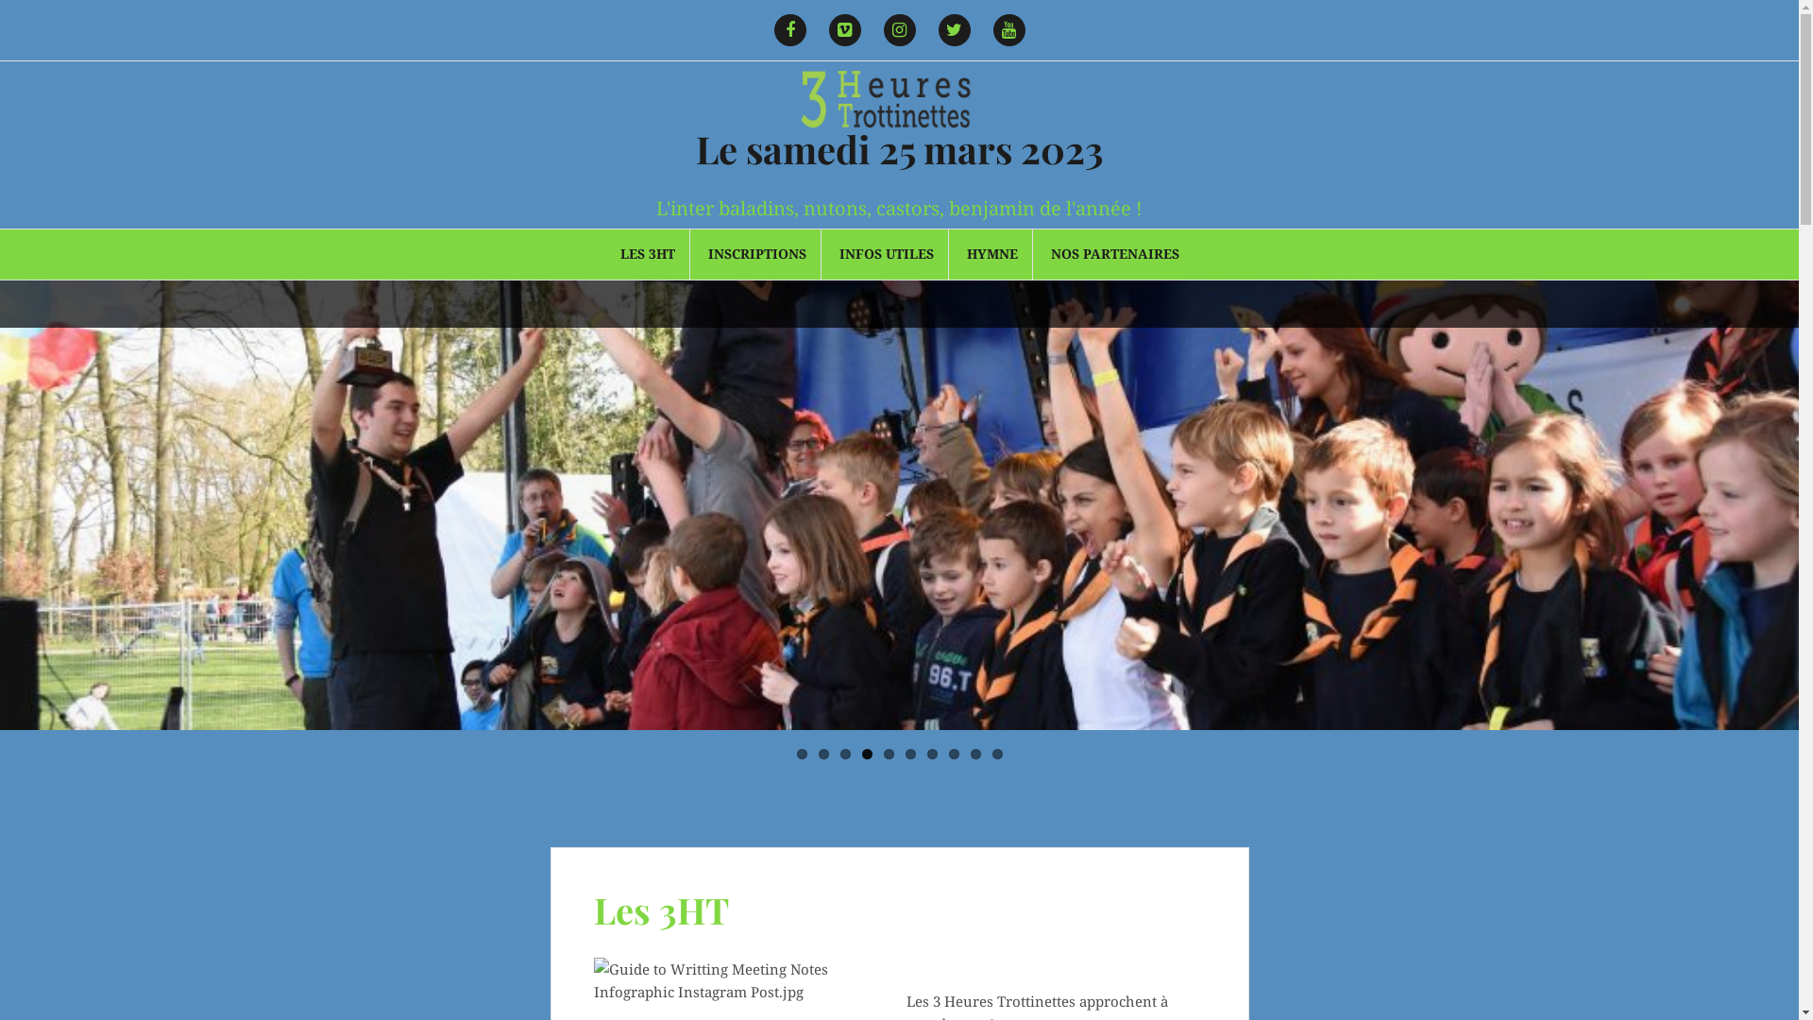 The height and width of the screenshot is (1020, 1813). I want to click on 9, so click(976, 754).